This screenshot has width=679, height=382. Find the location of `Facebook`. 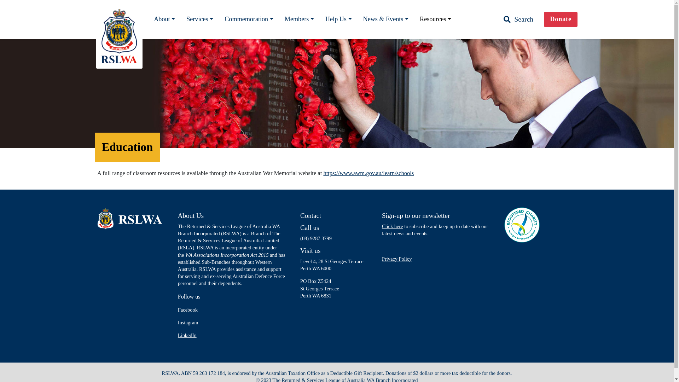

Facebook is located at coordinates (188, 310).